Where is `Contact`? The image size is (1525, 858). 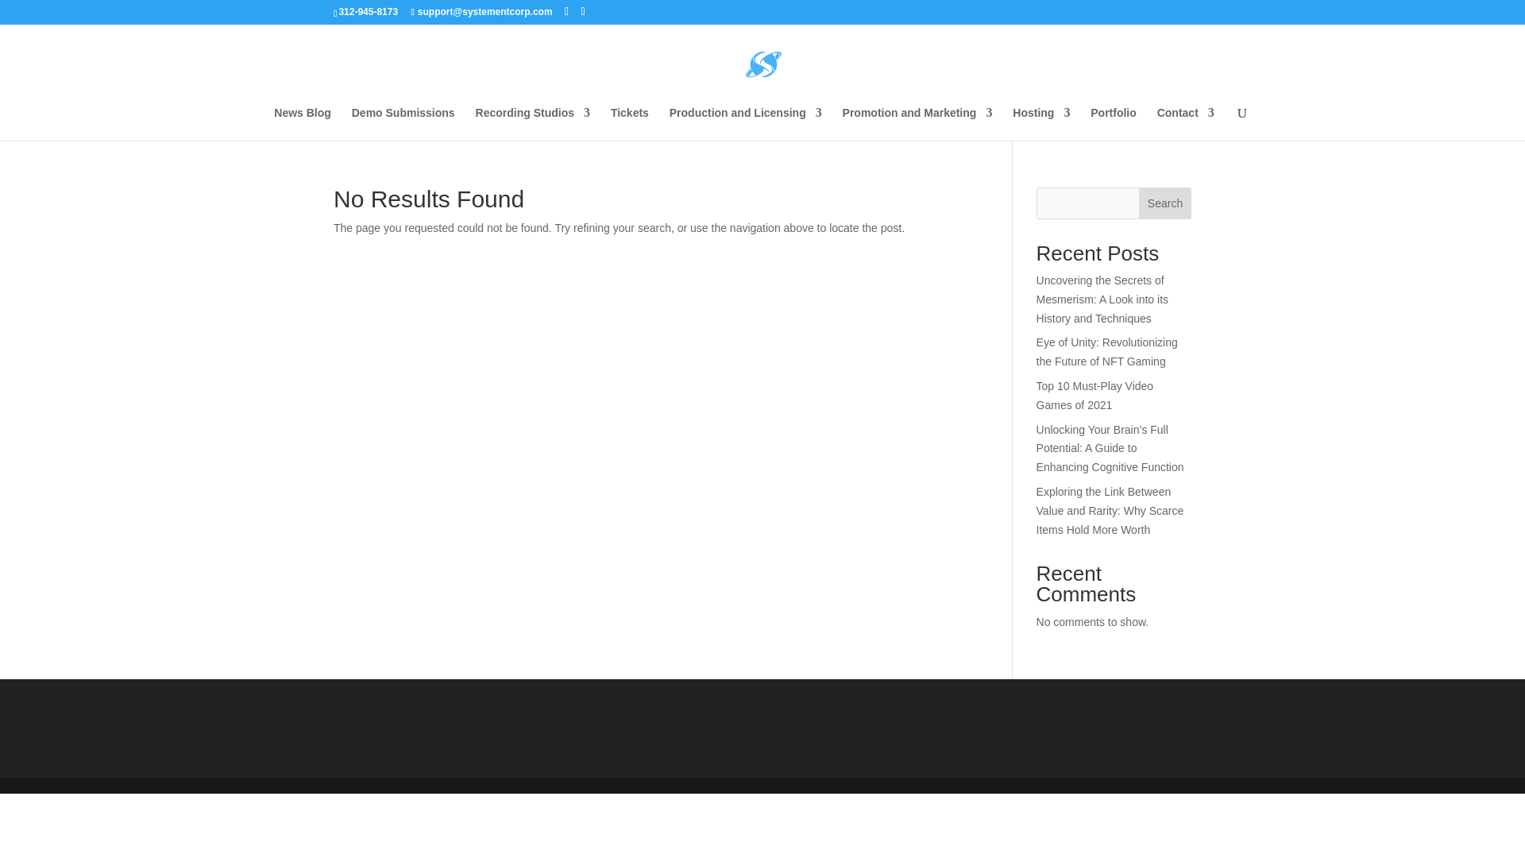 Contact is located at coordinates (1185, 124).